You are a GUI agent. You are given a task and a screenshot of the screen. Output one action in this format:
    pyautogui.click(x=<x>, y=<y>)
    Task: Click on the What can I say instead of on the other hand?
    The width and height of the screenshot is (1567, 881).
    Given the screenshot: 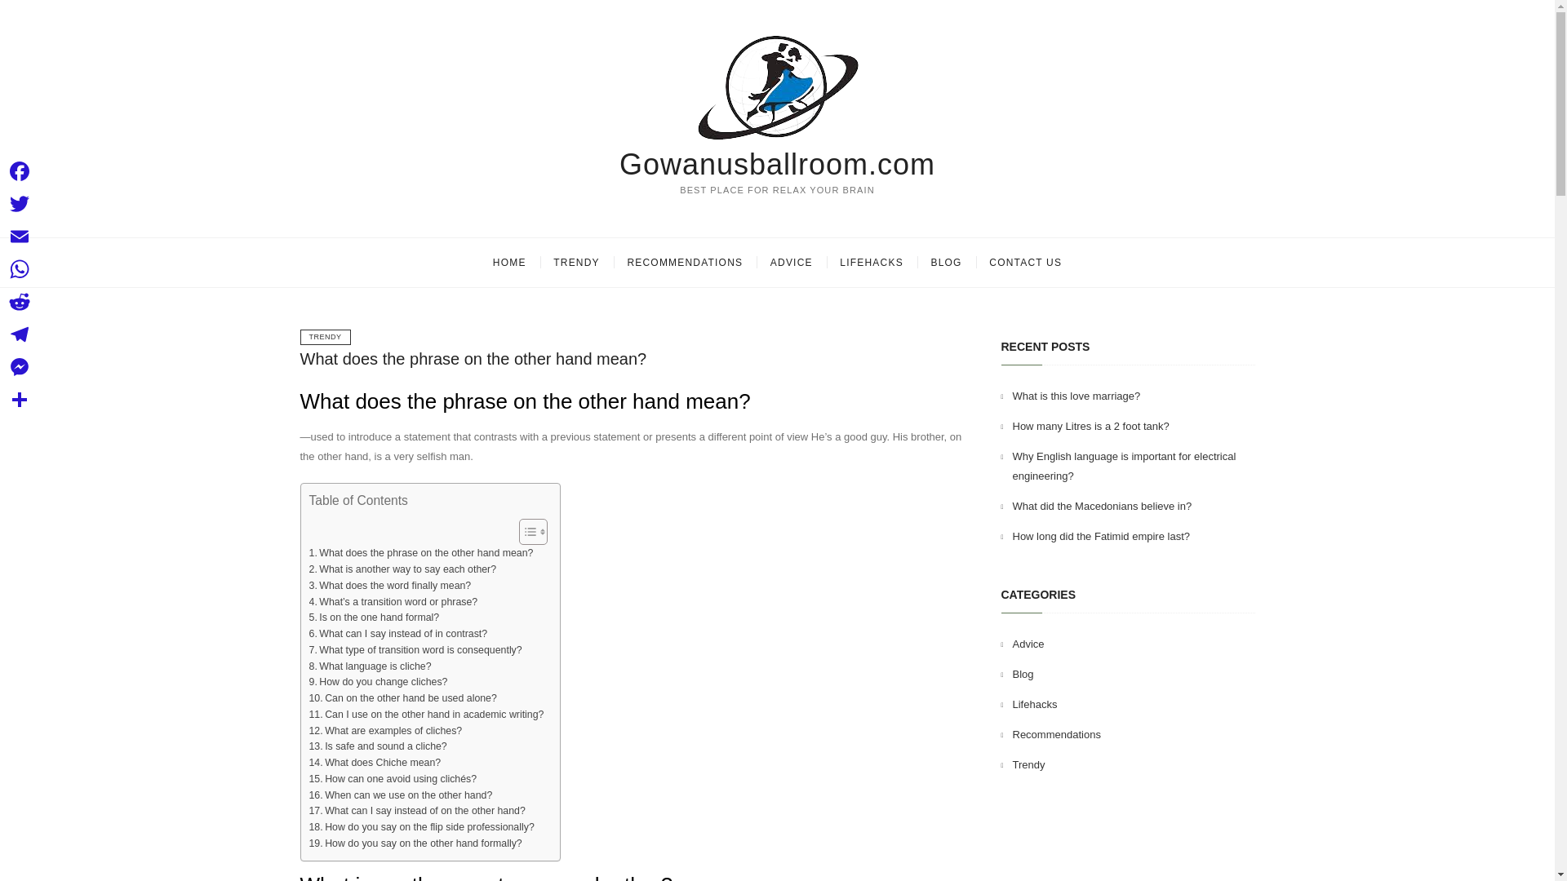 What is the action you would take?
    pyautogui.click(x=416, y=811)
    